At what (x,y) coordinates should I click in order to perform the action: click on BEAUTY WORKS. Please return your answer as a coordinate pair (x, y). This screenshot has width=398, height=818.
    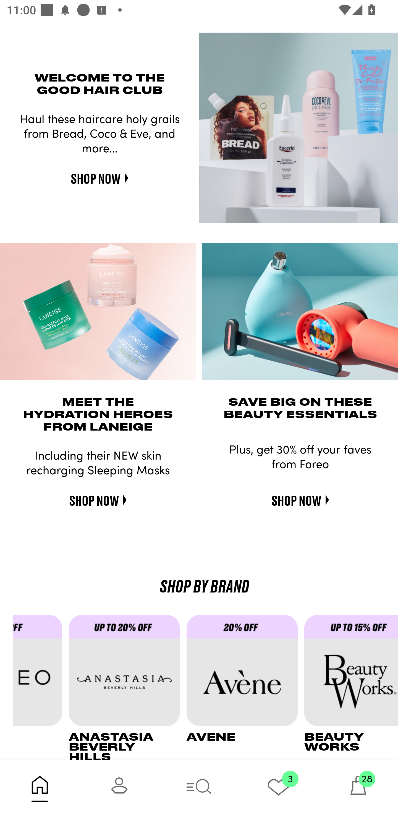
    Looking at the image, I should click on (351, 687).